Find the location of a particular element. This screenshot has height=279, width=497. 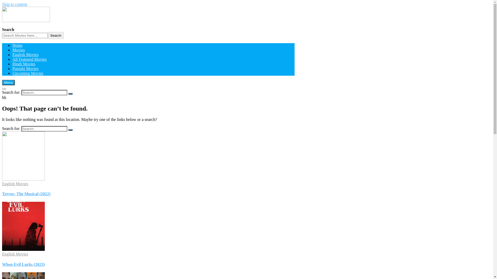

Movies is located at coordinates (19, 50).